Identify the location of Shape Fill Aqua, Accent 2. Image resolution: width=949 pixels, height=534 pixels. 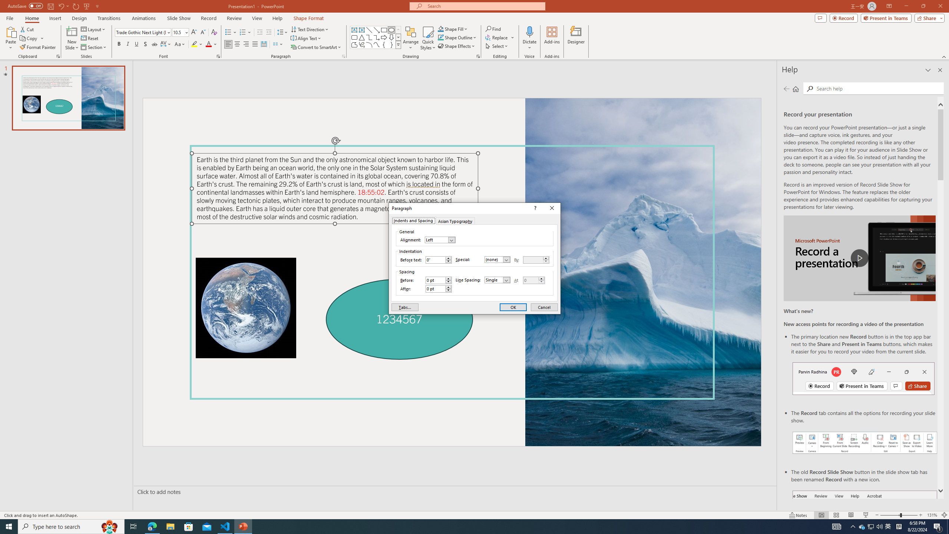
(440, 29).